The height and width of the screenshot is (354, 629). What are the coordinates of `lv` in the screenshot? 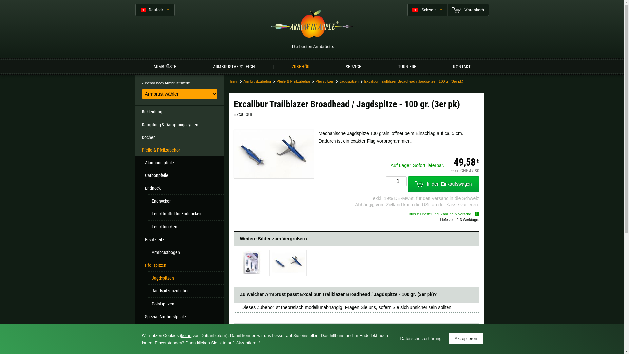 It's located at (283, 117).